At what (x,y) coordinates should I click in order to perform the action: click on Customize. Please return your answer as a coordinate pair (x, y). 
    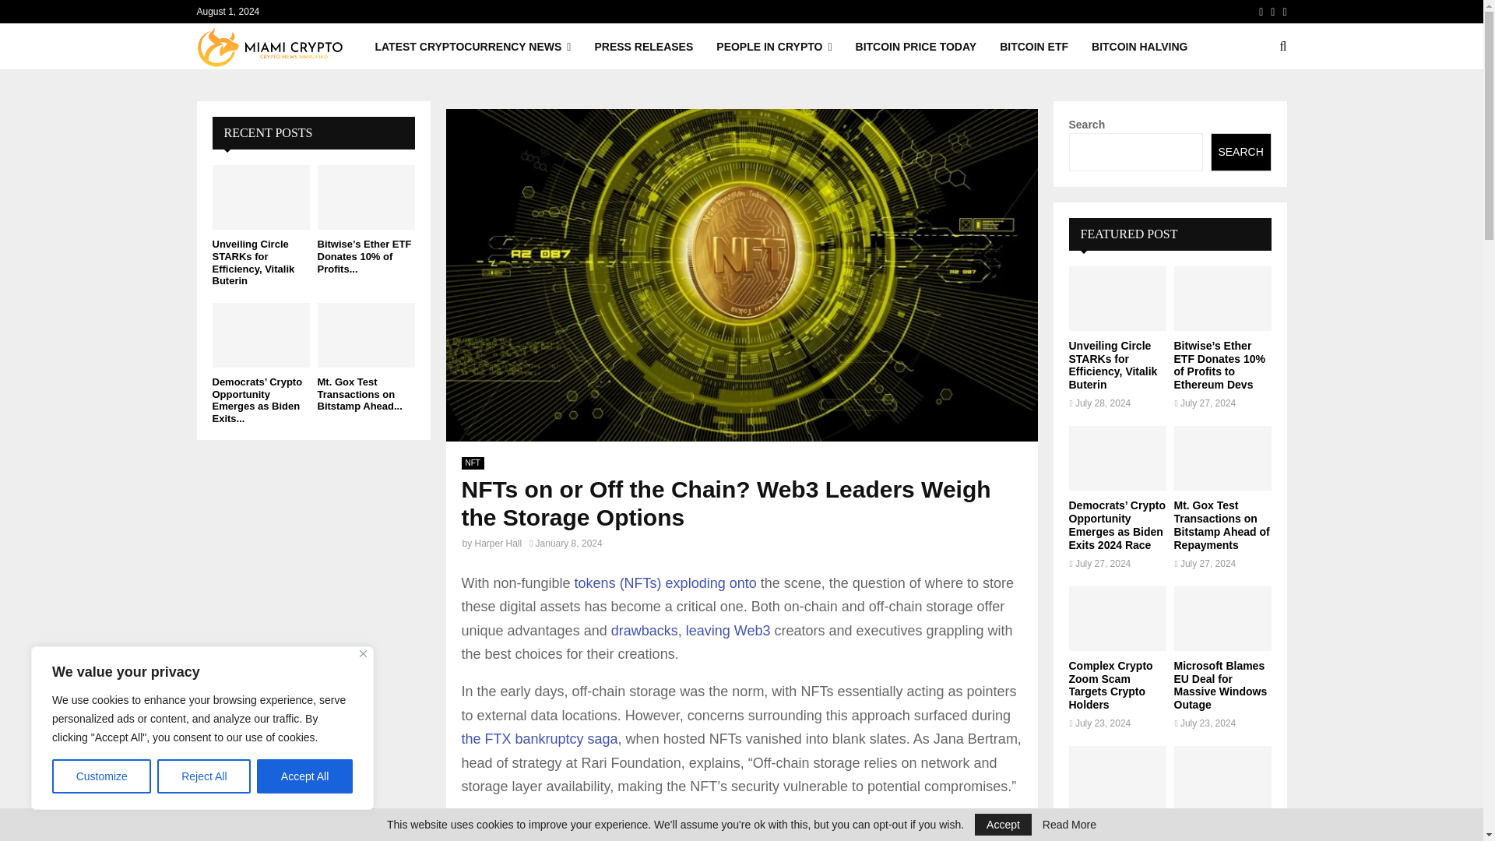
    Looking at the image, I should click on (101, 776).